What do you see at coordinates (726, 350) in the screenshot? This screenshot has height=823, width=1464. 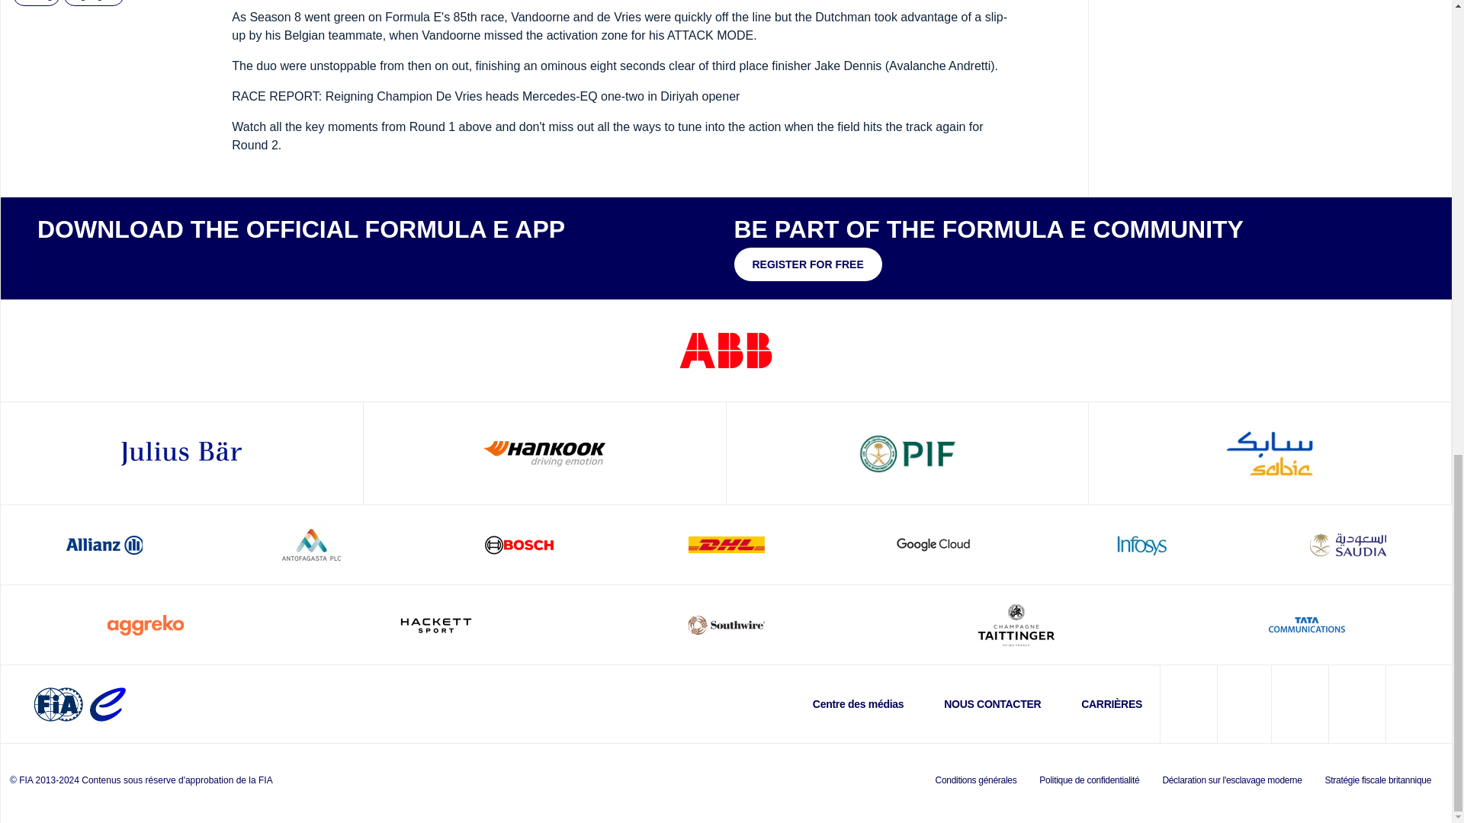 I see `Partenaire-titre` at bounding box center [726, 350].